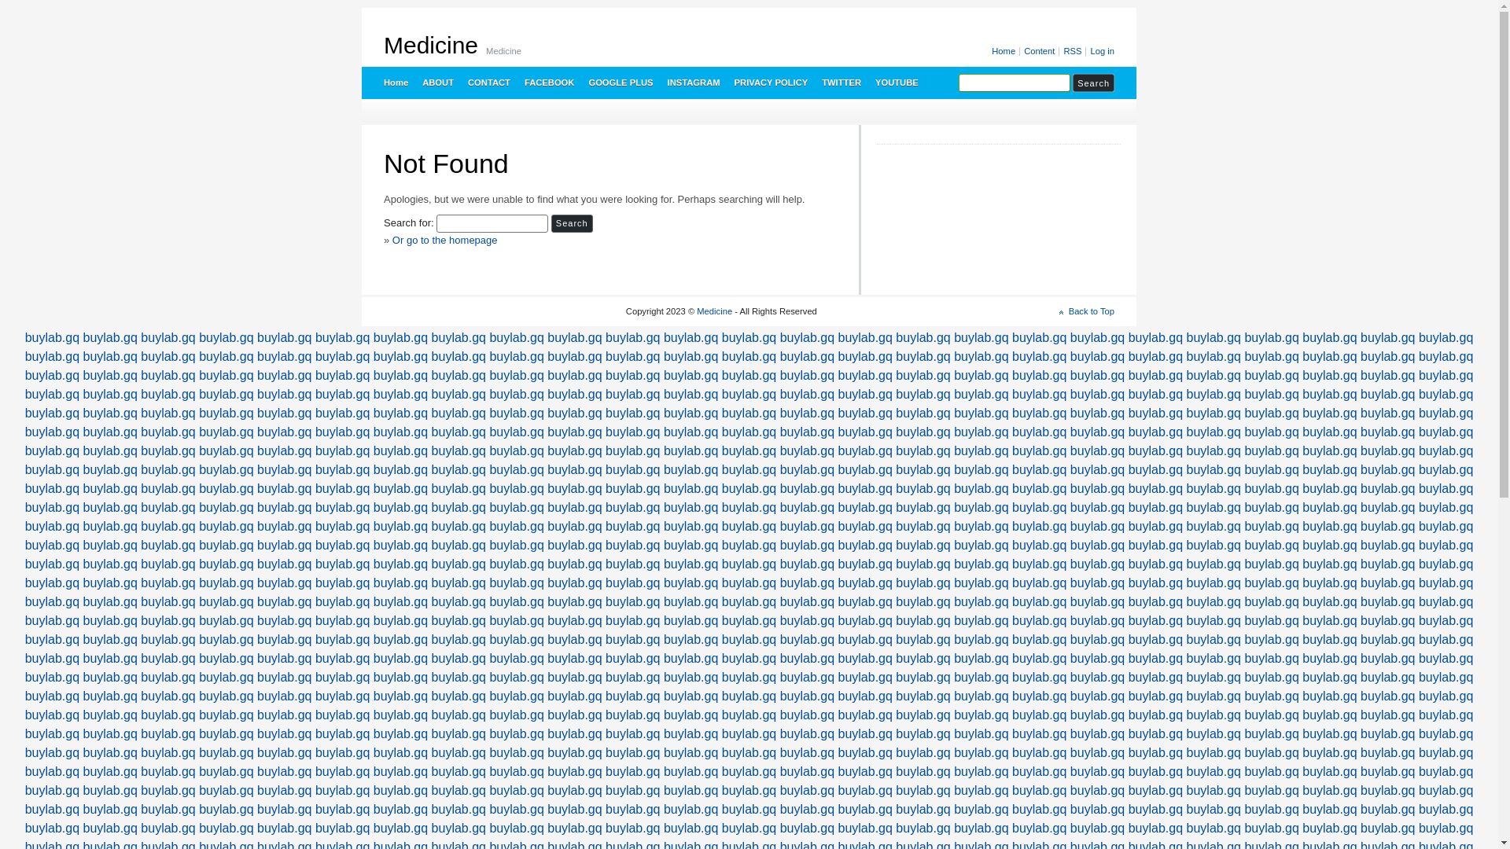 The height and width of the screenshot is (849, 1510). What do you see at coordinates (285, 753) in the screenshot?
I see `buylab.gq` at bounding box center [285, 753].